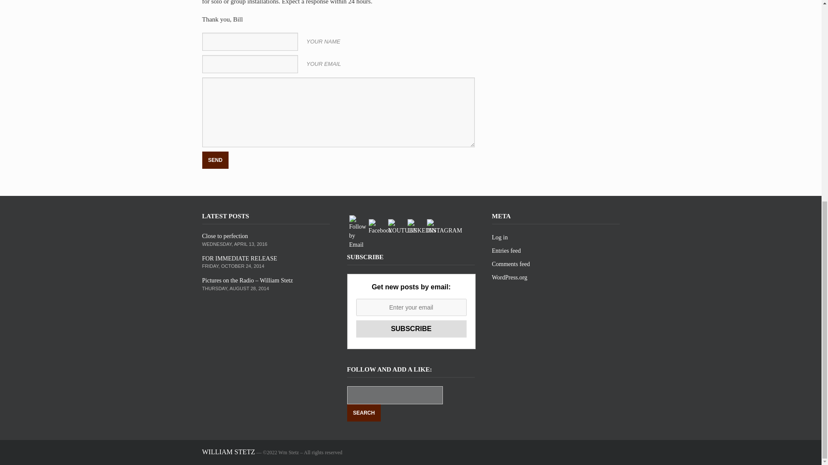 The image size is (828, 465). I want to click on Send, so click(215, 160).